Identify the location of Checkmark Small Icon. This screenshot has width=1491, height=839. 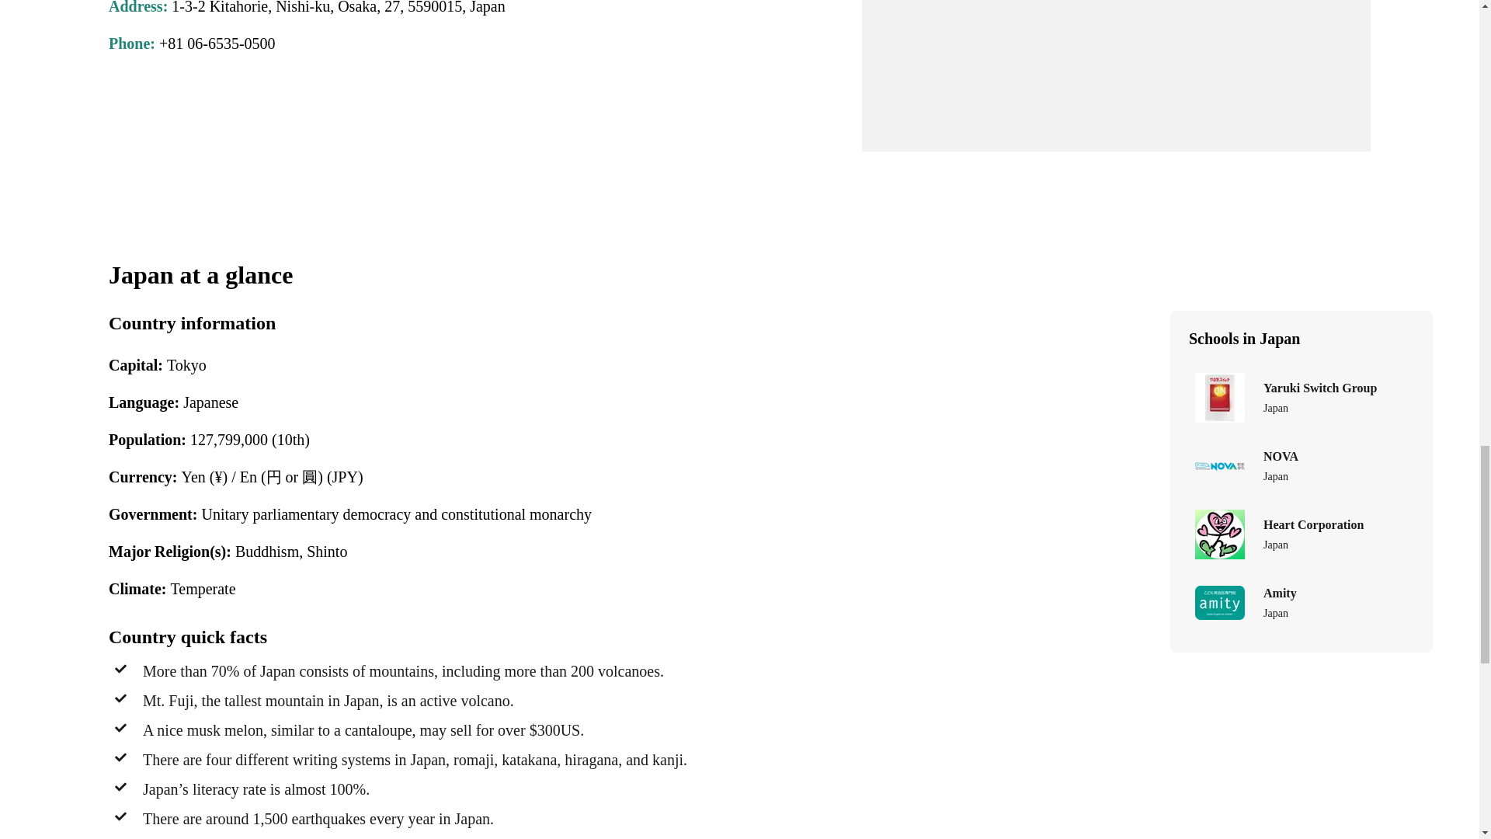
(120, 816).